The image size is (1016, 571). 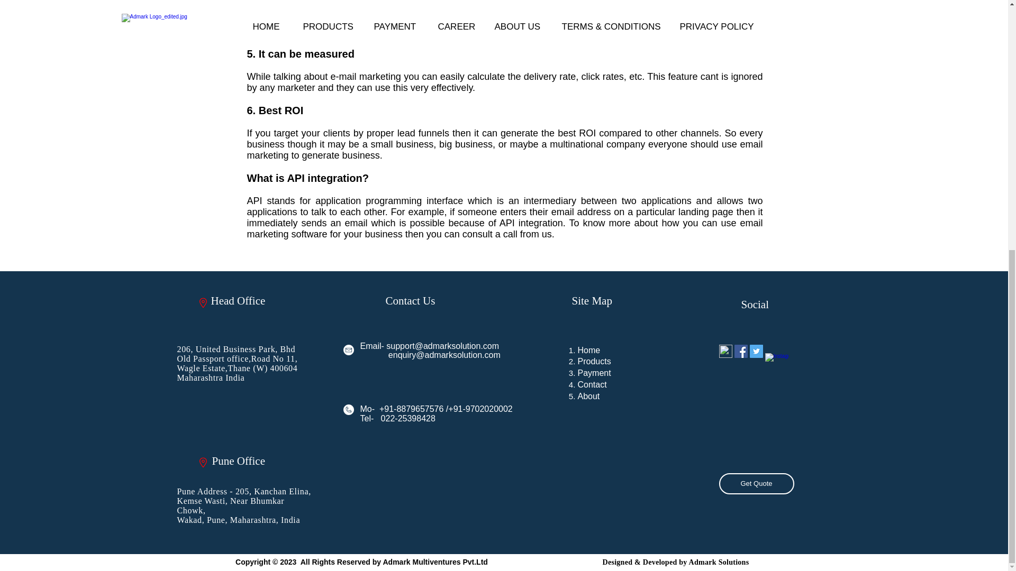 What do you see at coordinates (592, 384) in the screenshot?
I see `Contact` at bounding box center [592, 384].